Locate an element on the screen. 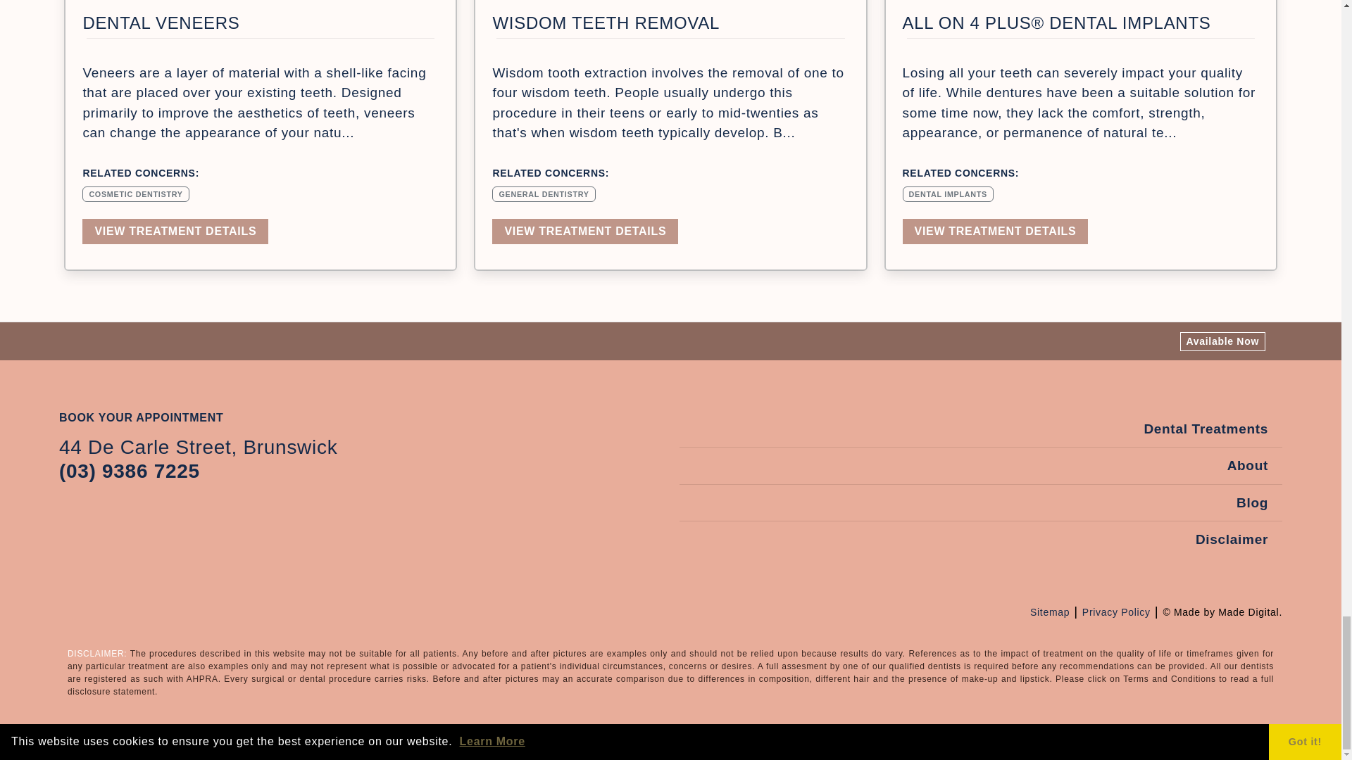 Image resolution: width=1352 pixels, height=760 pixels. VIEW TREATMENT DETAILS is located at coordinates (175, 231).